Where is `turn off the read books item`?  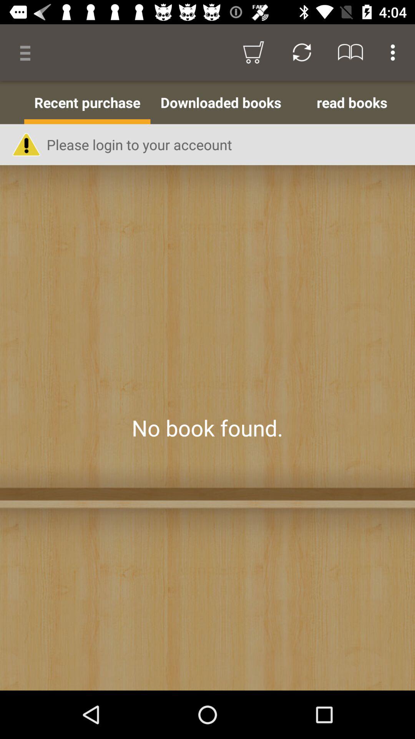 turn off the read books item is located at coordinates (352, 102).